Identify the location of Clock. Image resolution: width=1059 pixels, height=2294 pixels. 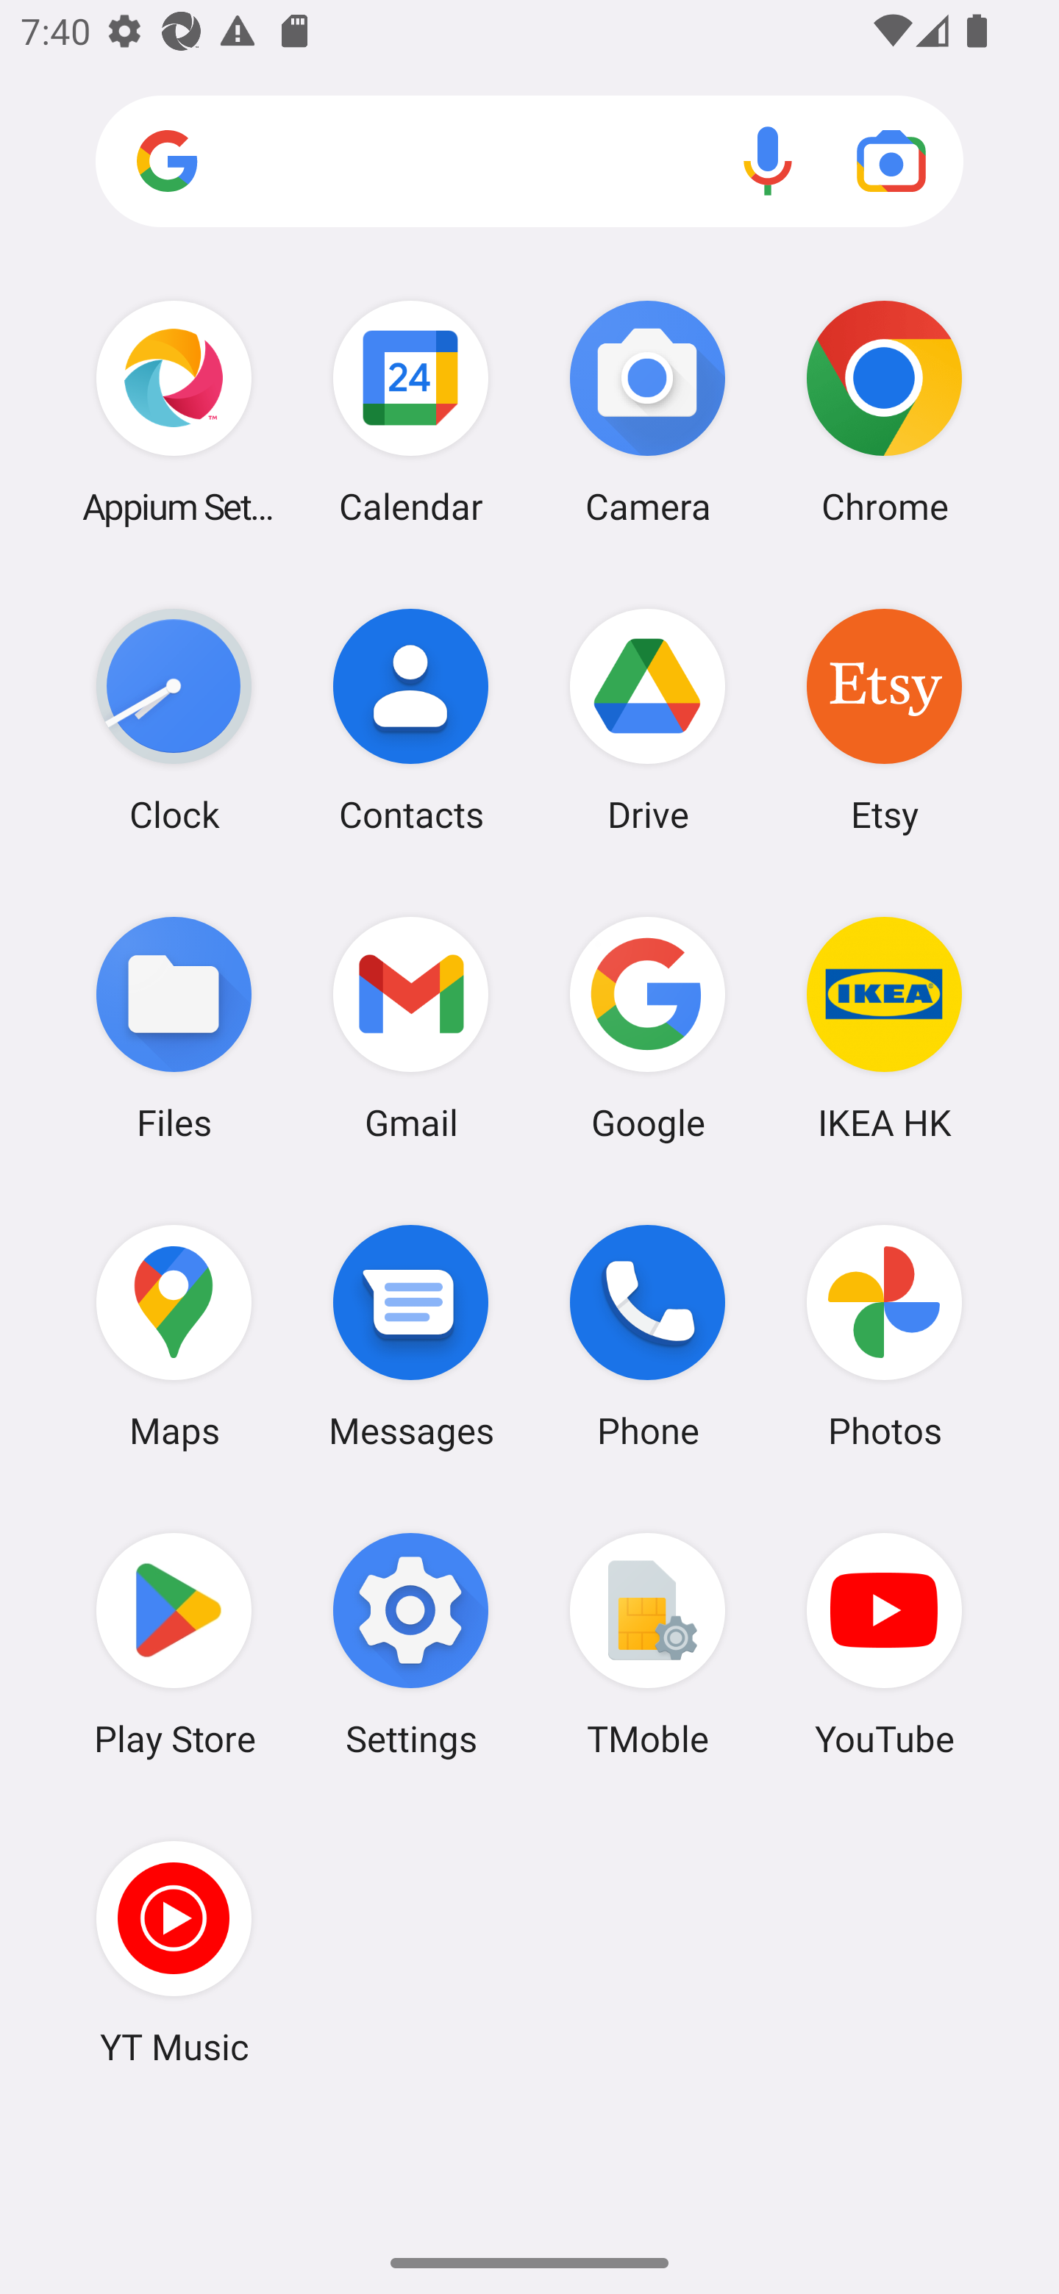
(174, 720).